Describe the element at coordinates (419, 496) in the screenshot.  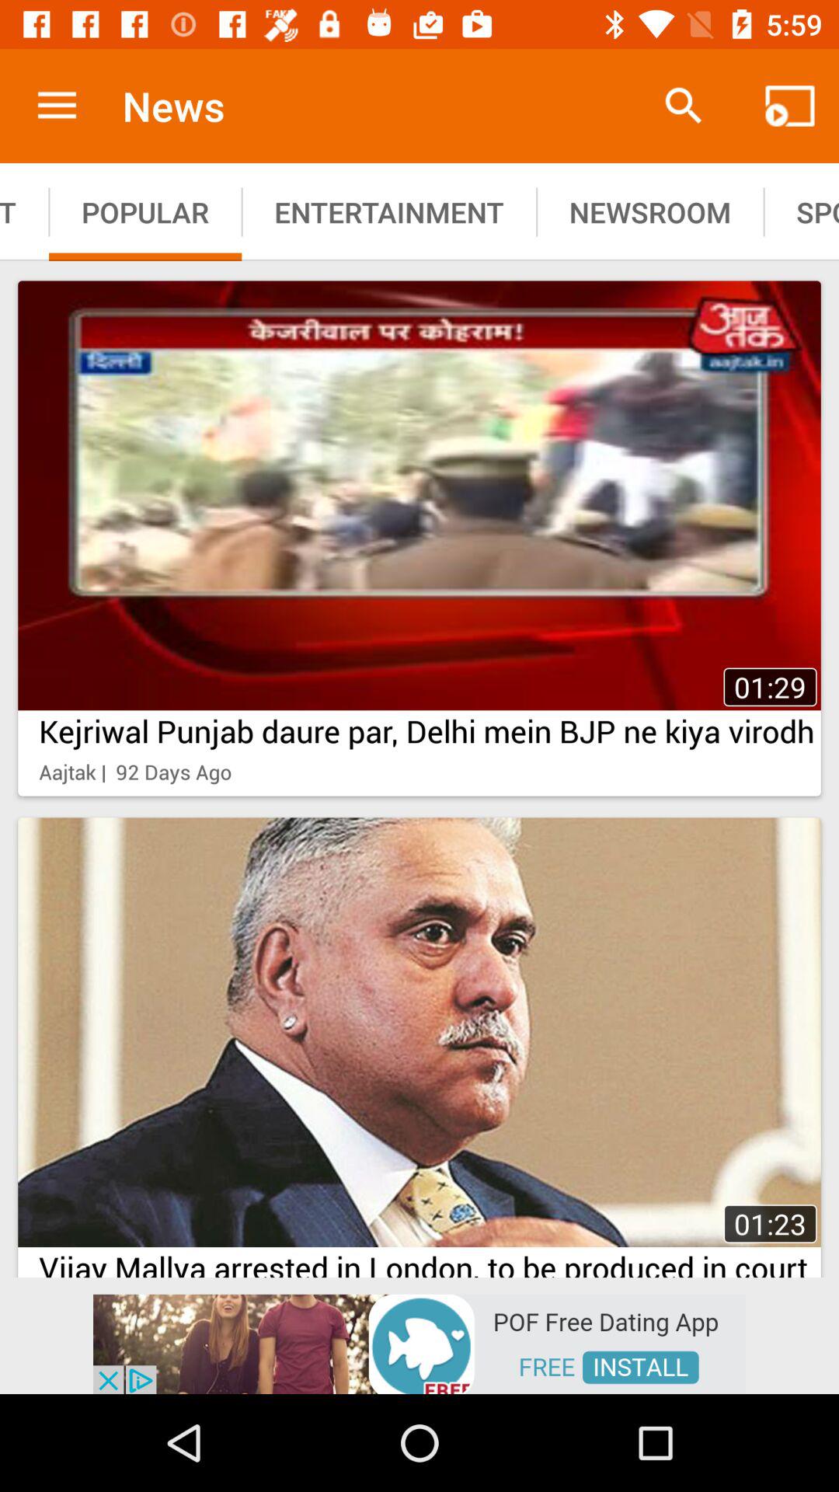
I see `click on the first video` at that location.